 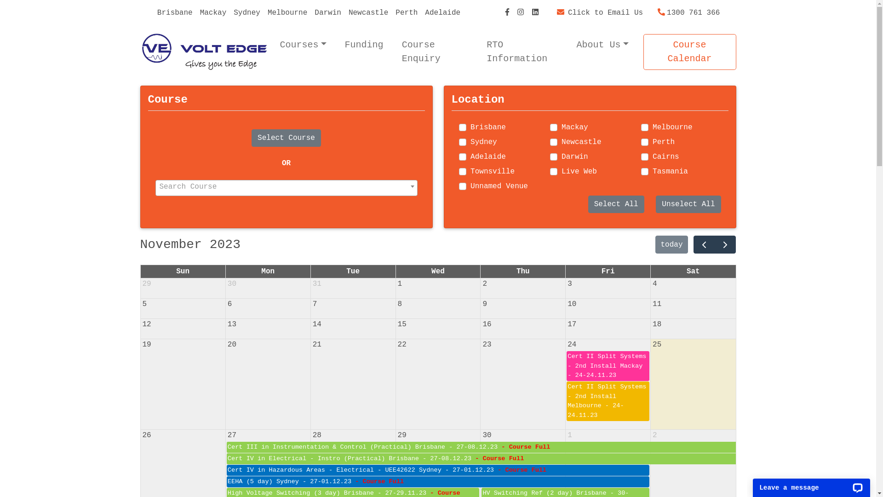 What do you see at coordinates (402, 324) in the screenshot?
I see `15` at bounding box center [402, 324].